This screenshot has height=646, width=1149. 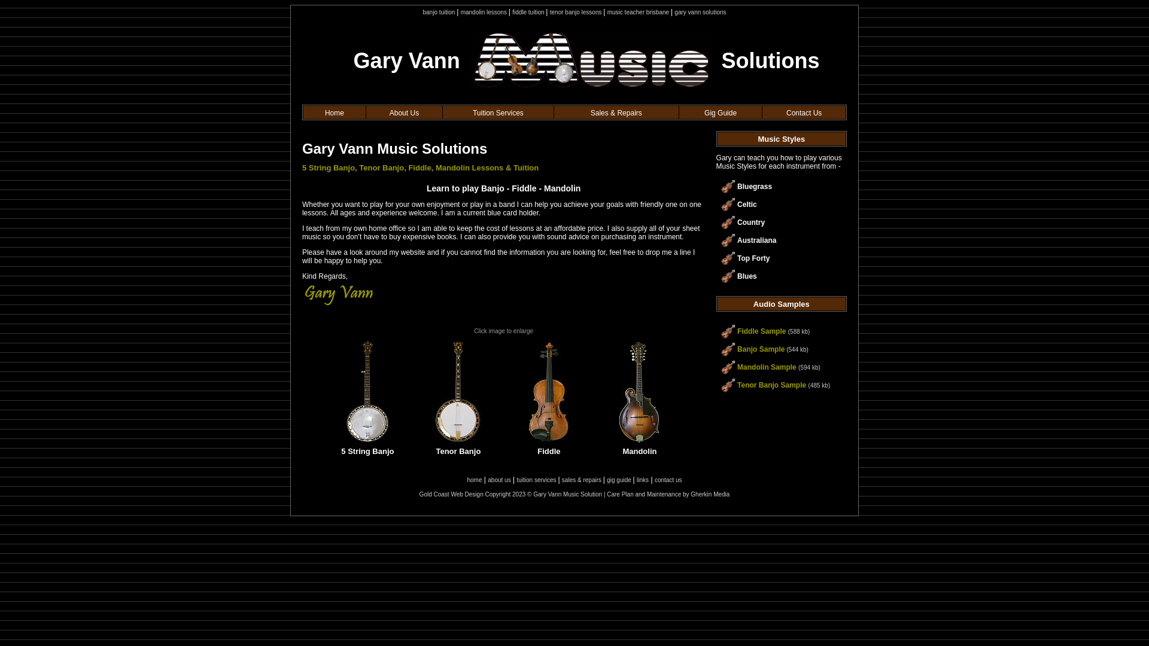 What do you see at coordinates (577, 12) in the screenshot?
I see `tenor banjo lessons` at bounding box center [577, 12].